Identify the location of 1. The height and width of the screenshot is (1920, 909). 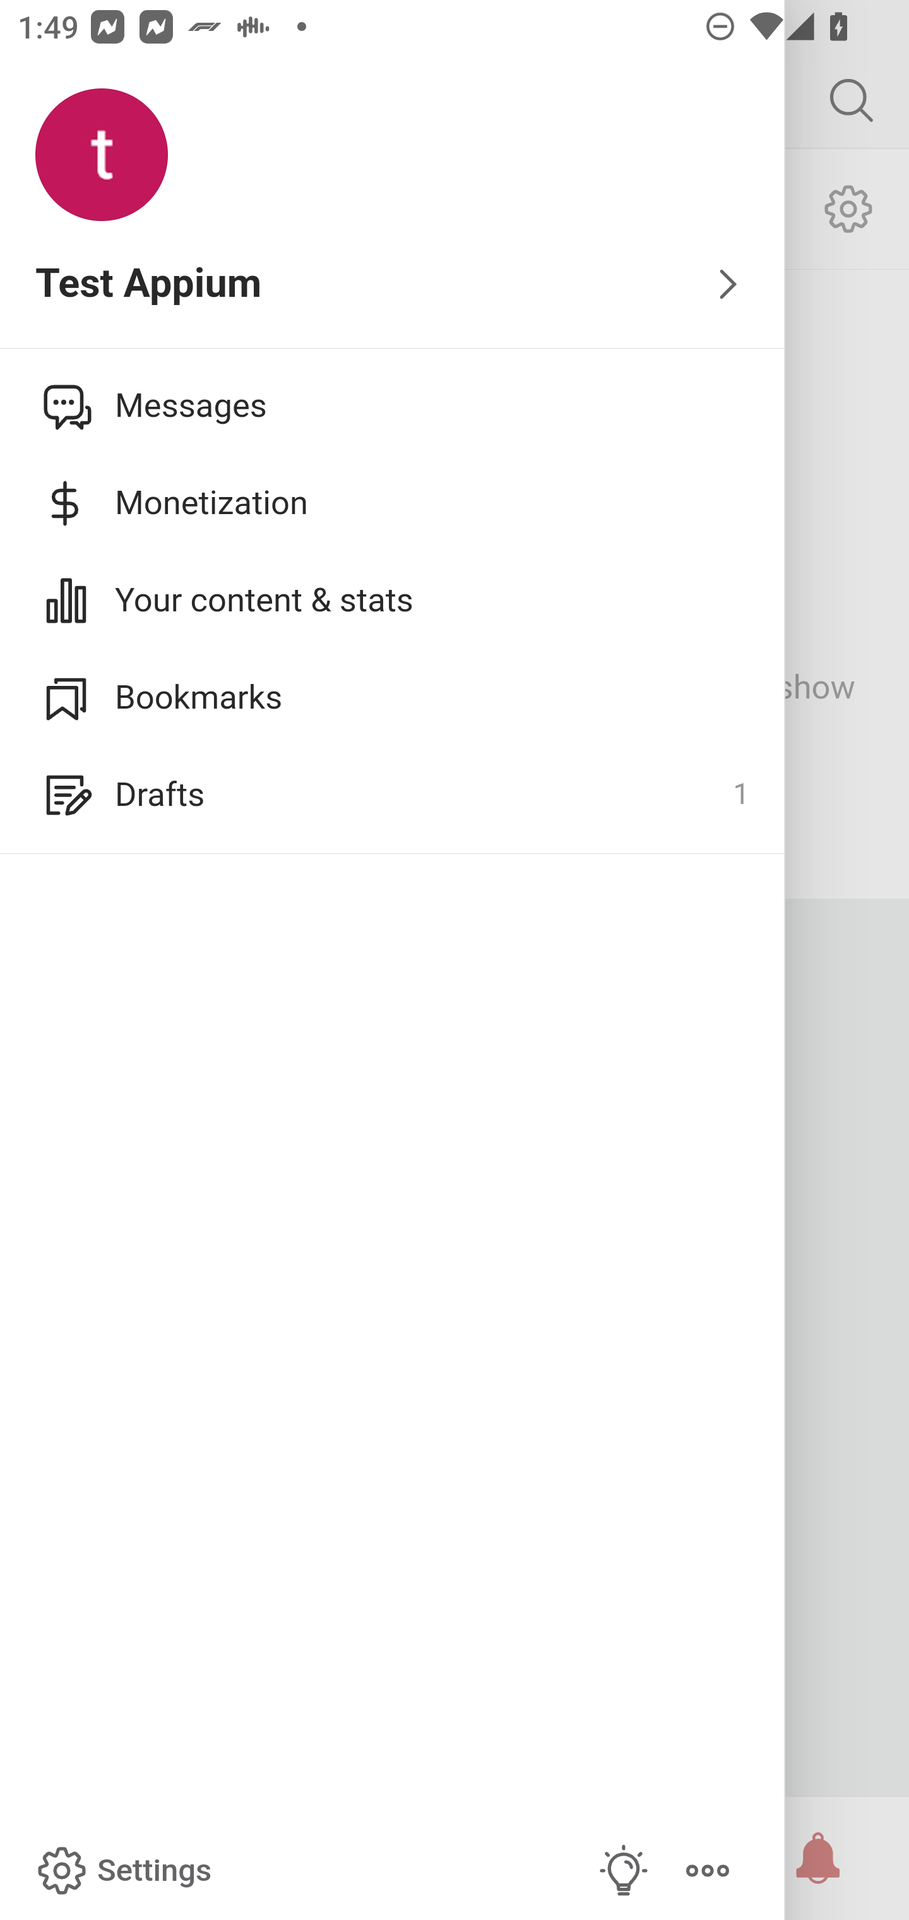
(740, 795).